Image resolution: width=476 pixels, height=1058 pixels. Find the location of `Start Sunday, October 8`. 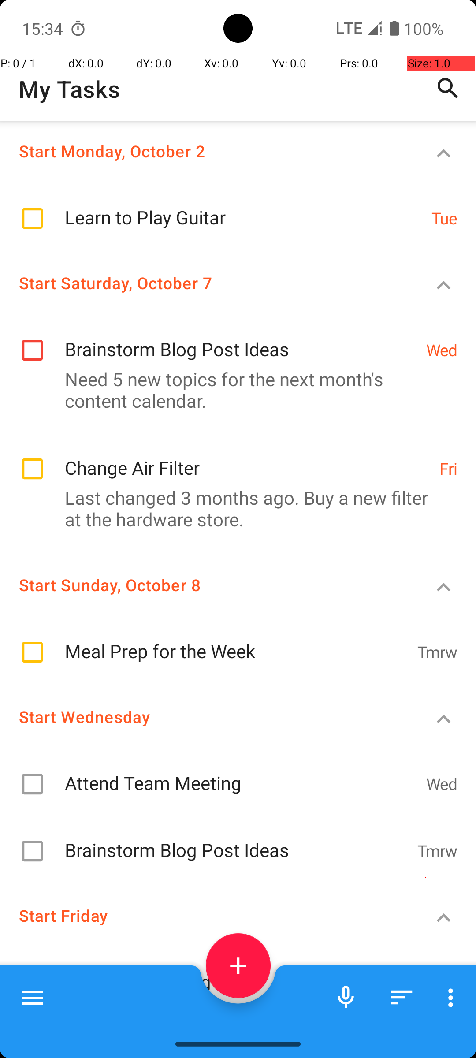

Start Sunday, October 8 is located at coordinates (205, 585).